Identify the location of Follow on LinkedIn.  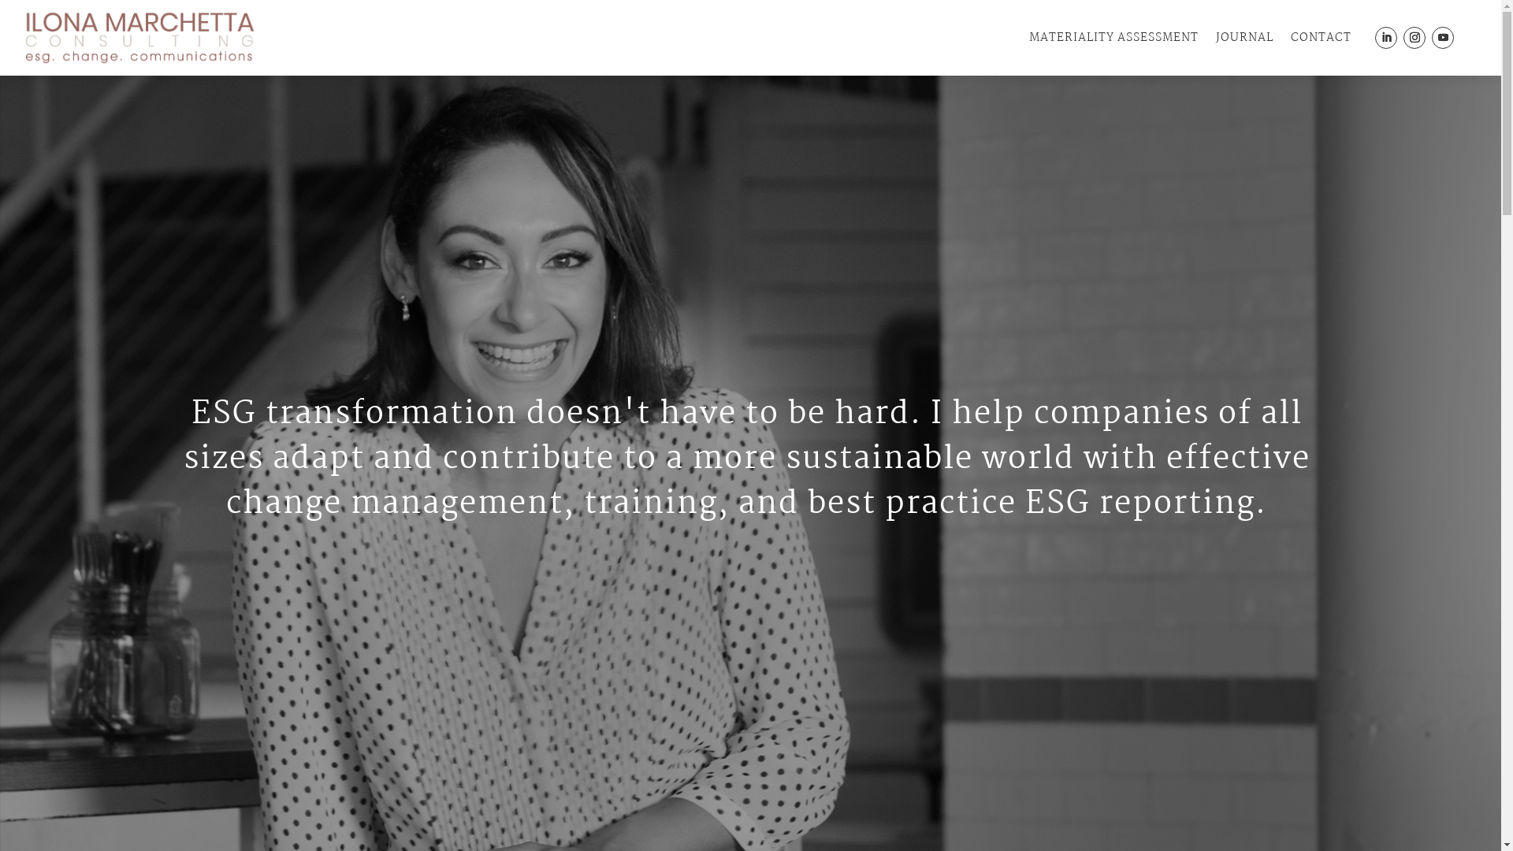
(1386, 38).